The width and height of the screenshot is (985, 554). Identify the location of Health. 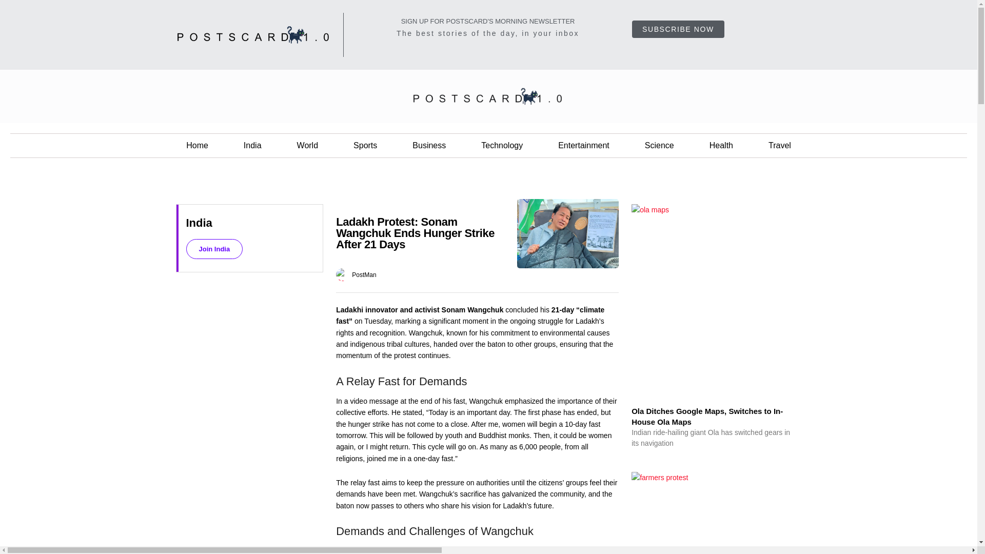
(721, 146).